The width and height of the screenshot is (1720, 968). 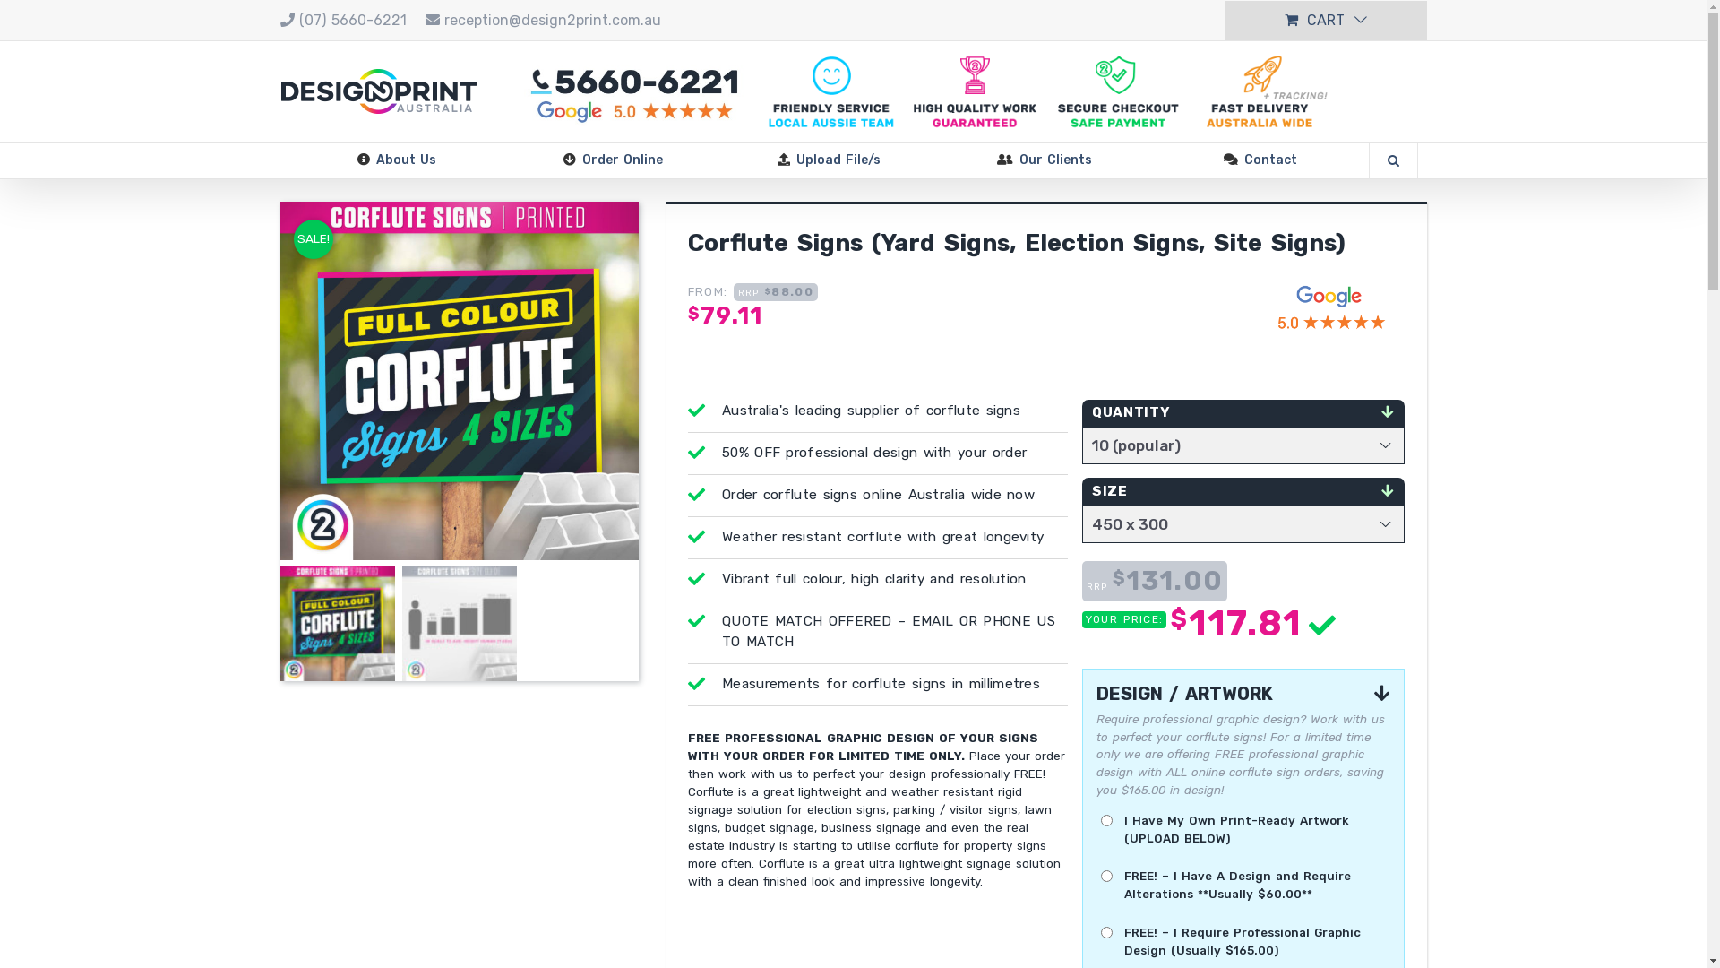 What do you see at coordinates (1045, 160) in the screenshot?
I see `Our Clients` at bounding box center [1045, 160].